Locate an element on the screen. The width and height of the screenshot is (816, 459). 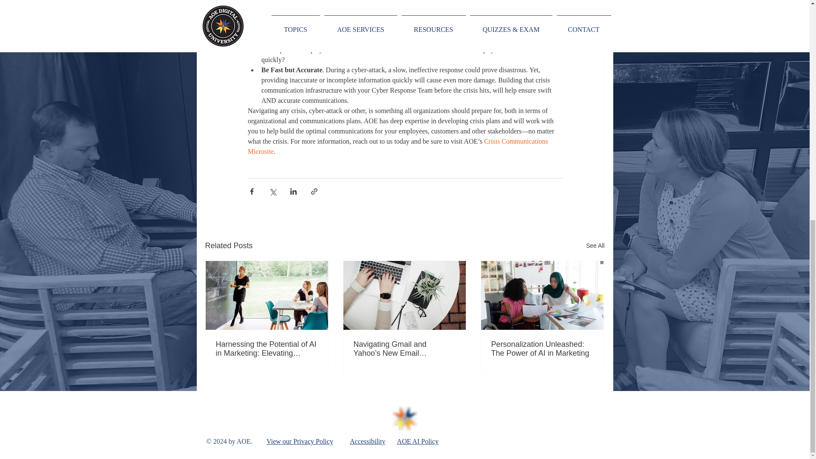
Crisis Communications Microsite is located at coordinates (398, 146).